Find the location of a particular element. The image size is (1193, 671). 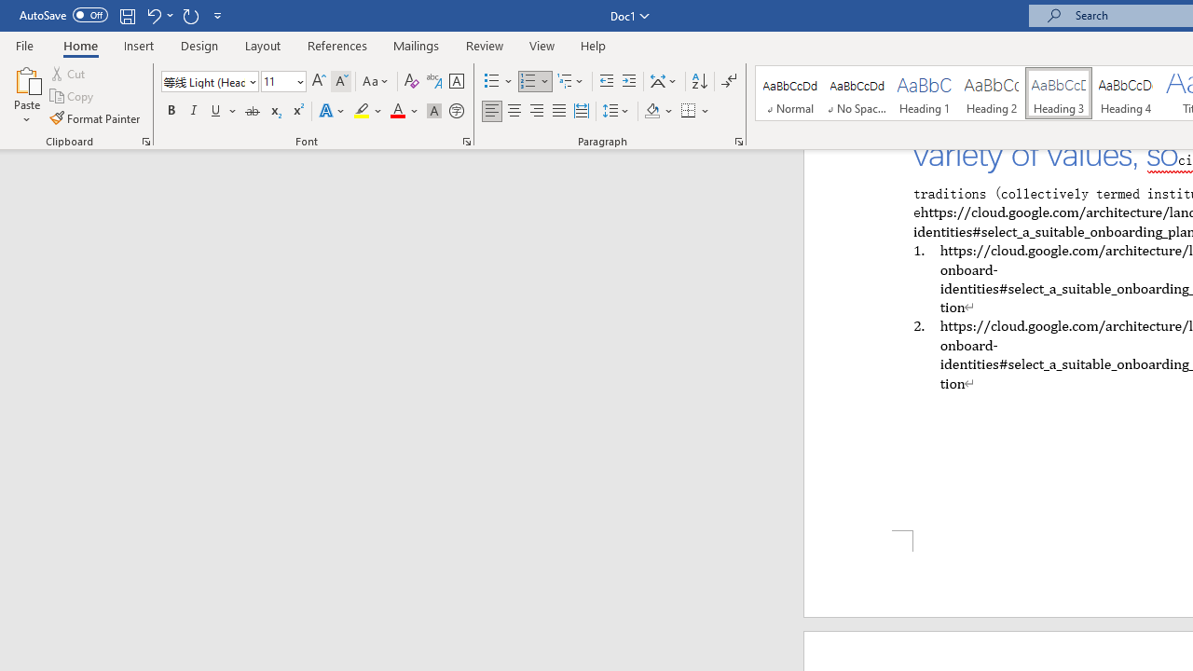

Text Highlight Color is located at coordinates (368, 112).